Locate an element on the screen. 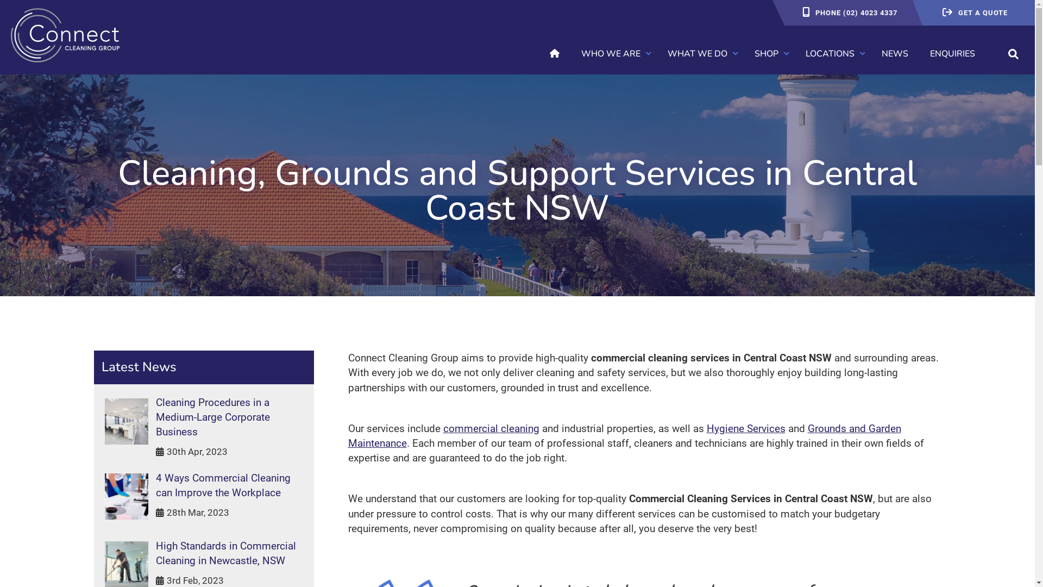  Hygiene Services is located at coordinates (745, 428).